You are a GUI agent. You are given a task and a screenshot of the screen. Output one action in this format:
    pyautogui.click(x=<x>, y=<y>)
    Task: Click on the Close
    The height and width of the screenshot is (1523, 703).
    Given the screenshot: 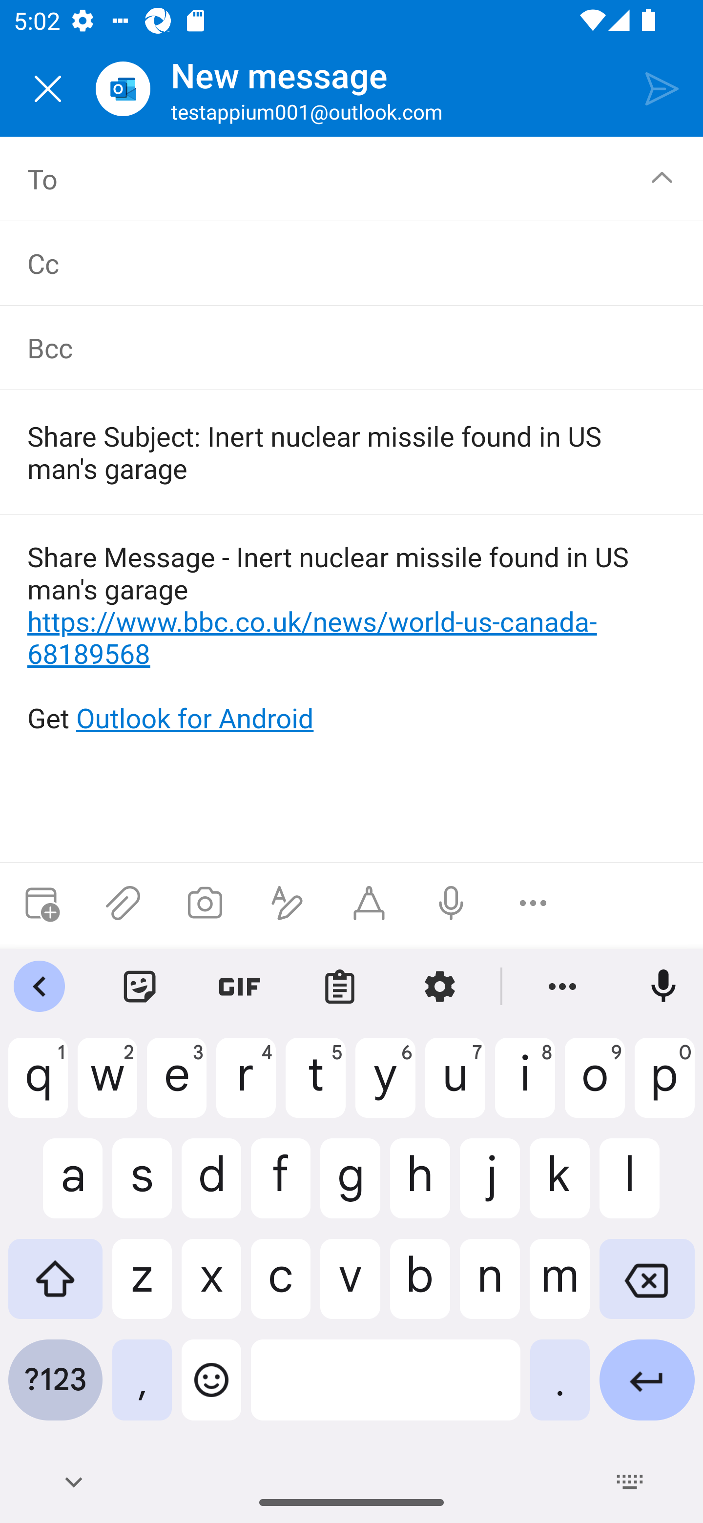 What is the action you would take?
    pyautogui.click(x=48, y=89)
    